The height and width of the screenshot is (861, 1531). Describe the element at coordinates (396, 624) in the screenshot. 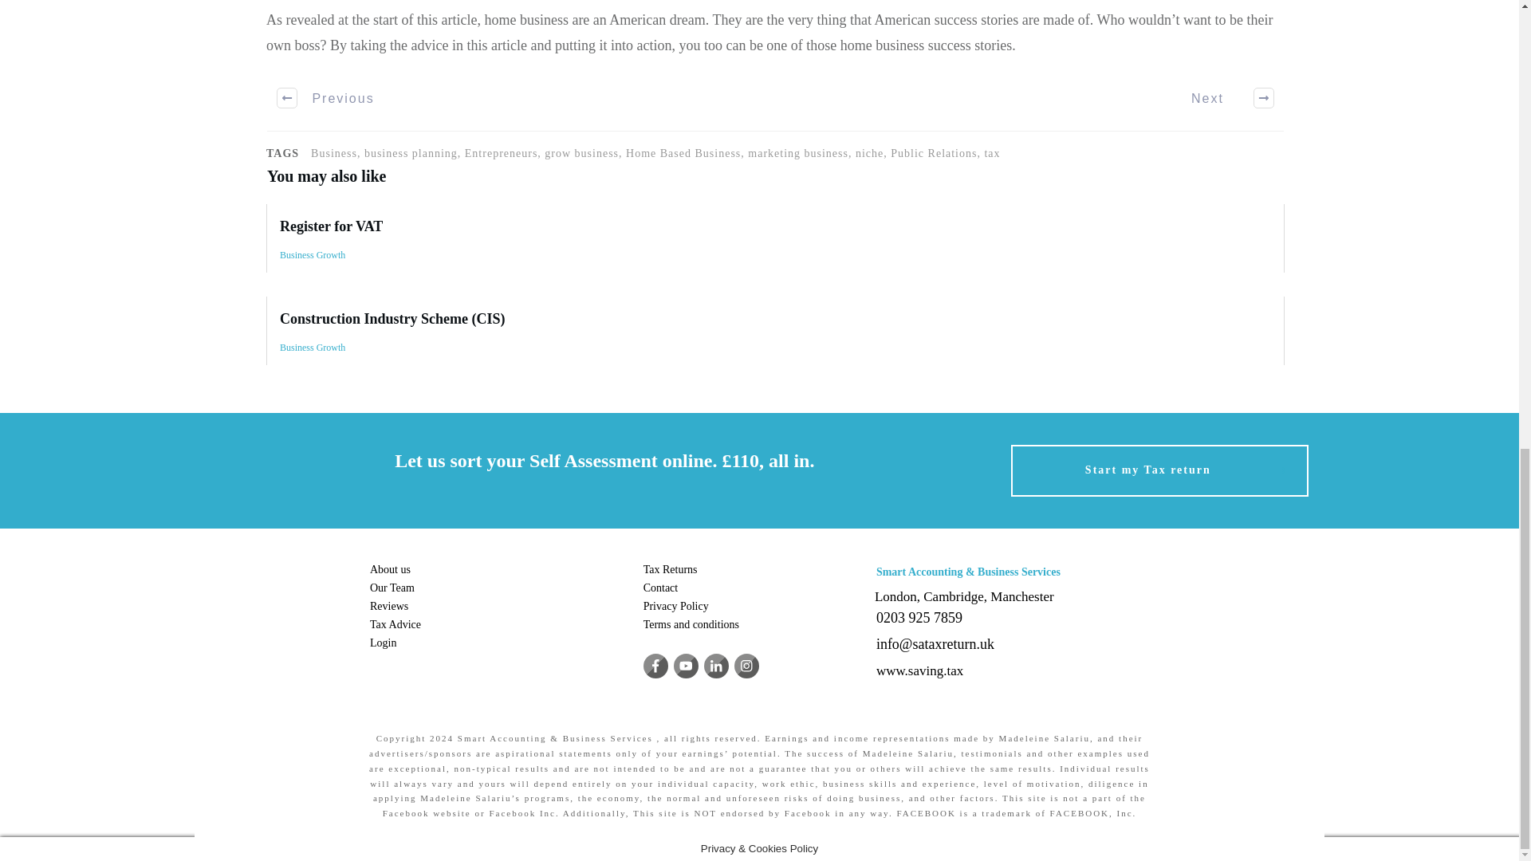

I see `Tax Advice` at that location.